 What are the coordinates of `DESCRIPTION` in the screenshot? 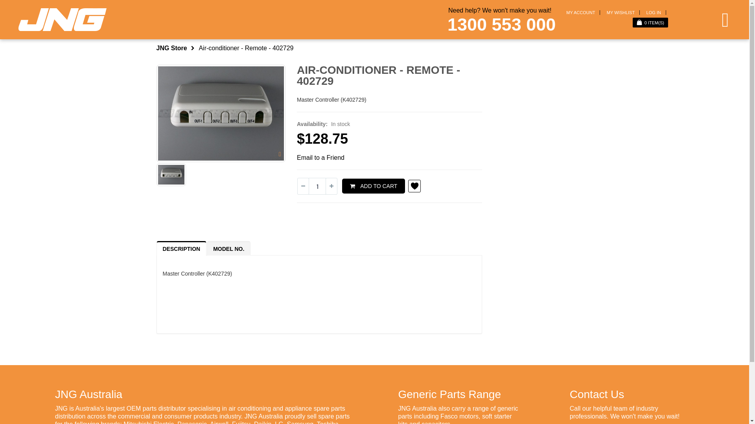 It's located at (181, 249).